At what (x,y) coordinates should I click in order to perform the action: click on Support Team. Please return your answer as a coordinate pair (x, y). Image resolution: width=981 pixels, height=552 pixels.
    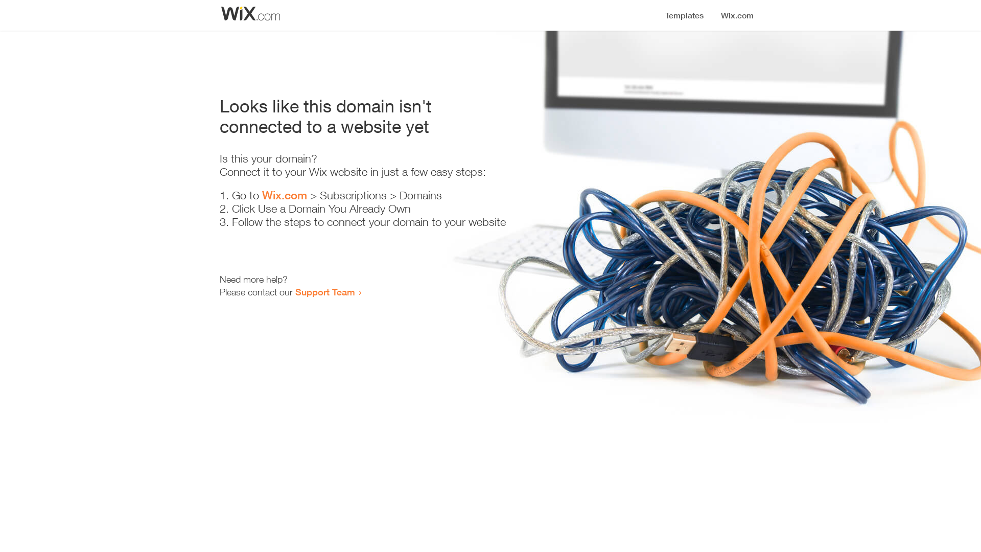
    Looking at the image, I should click on (325, 292).